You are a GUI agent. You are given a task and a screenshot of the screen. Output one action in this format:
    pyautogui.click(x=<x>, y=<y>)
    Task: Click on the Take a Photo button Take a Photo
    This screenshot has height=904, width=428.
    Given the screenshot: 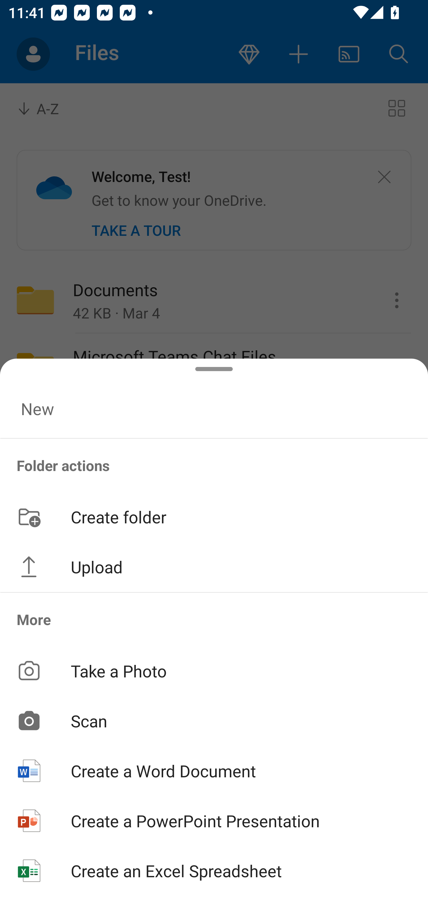 What is the action you would take?
    pyautogui.click(x=214, y=671)
    